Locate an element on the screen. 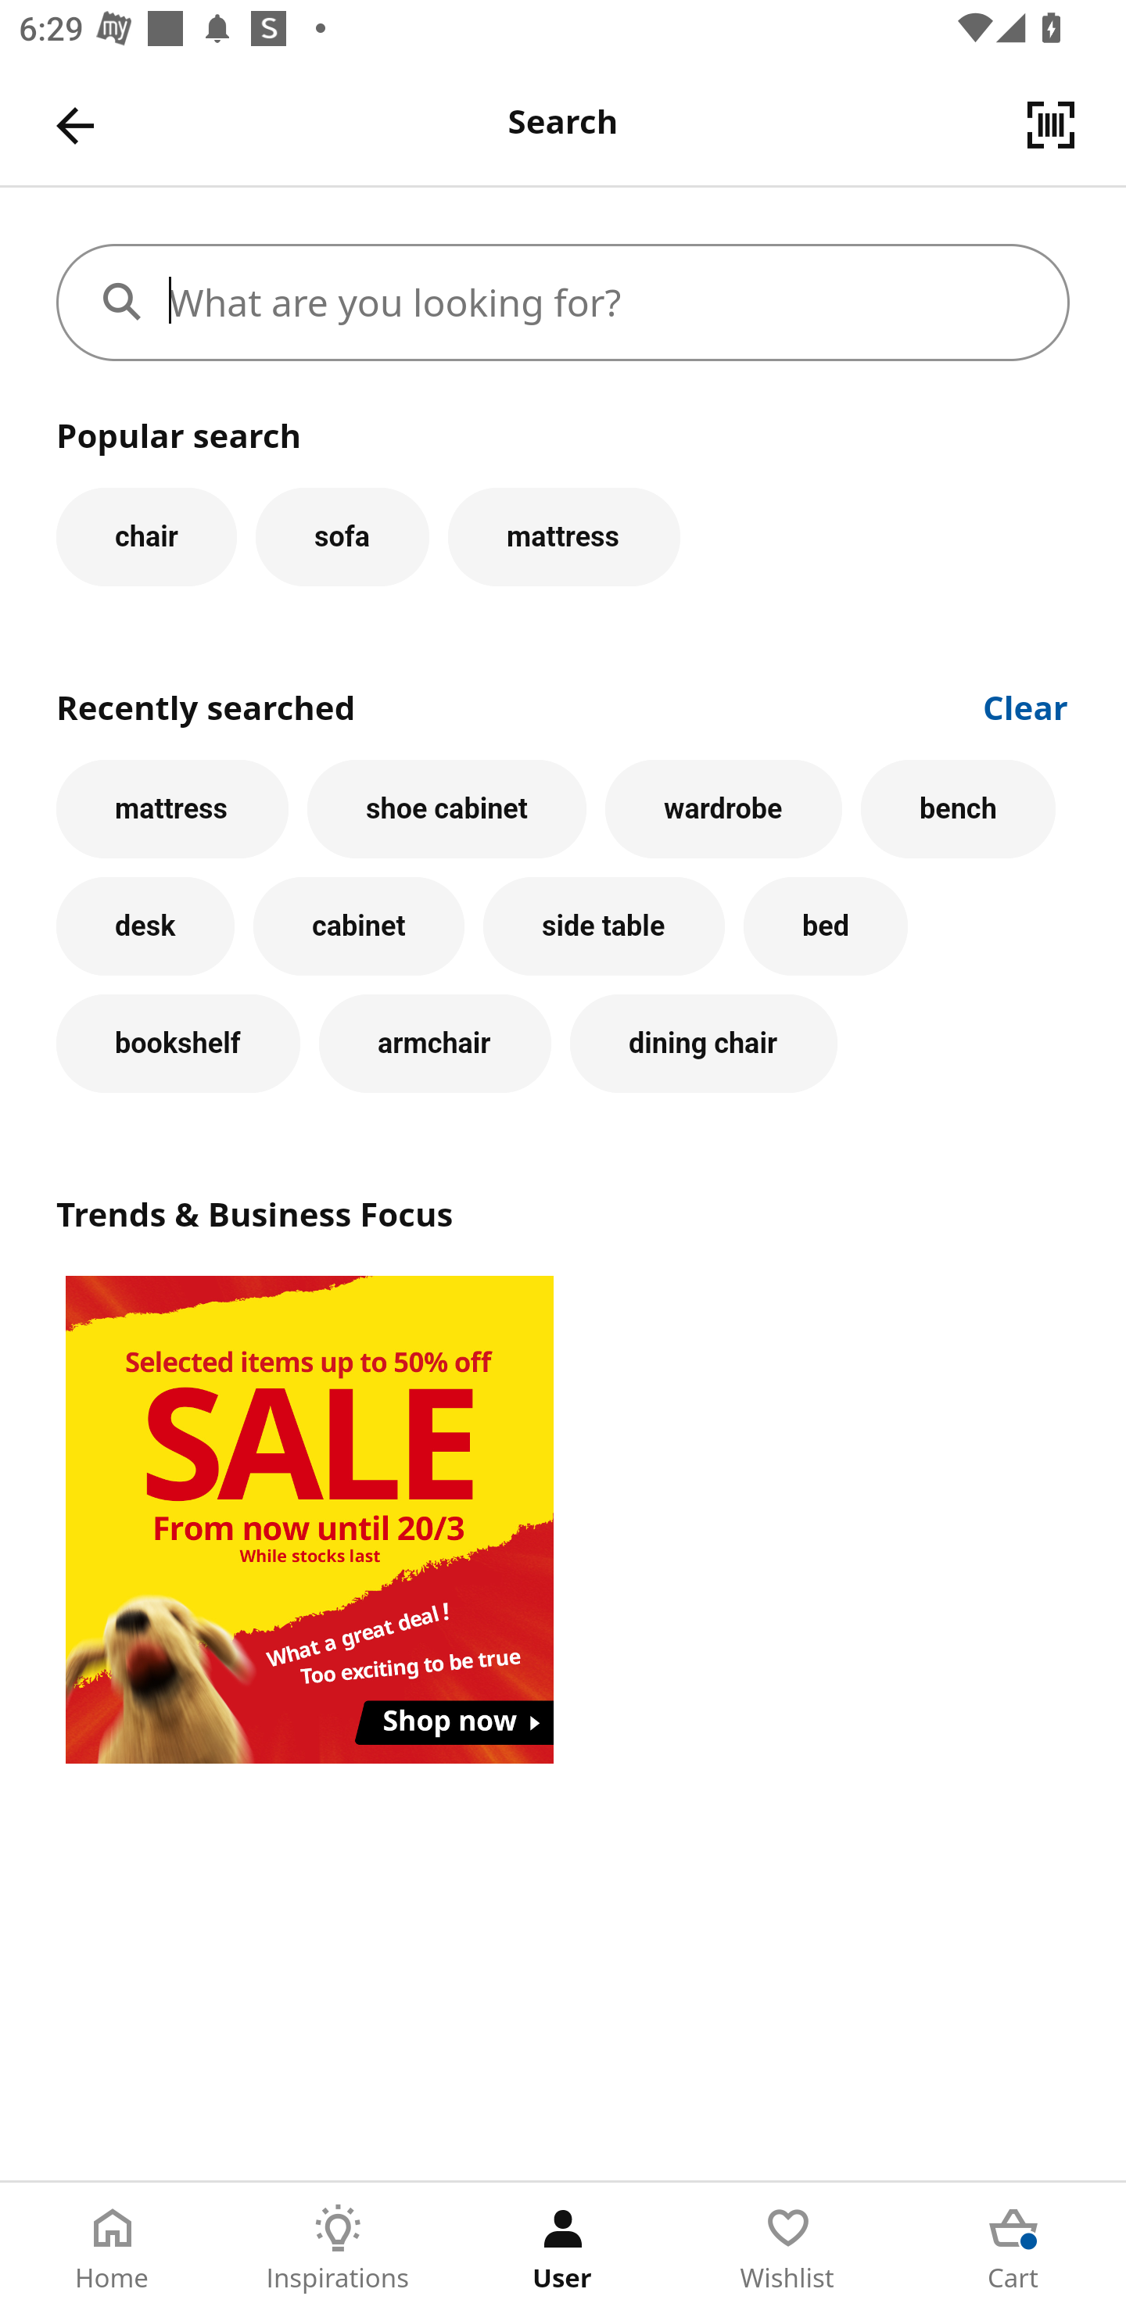 The width and height of the screenshot is (1126, 2314). User
Tab 3 of 5 is located at coordinates (563, 2248).